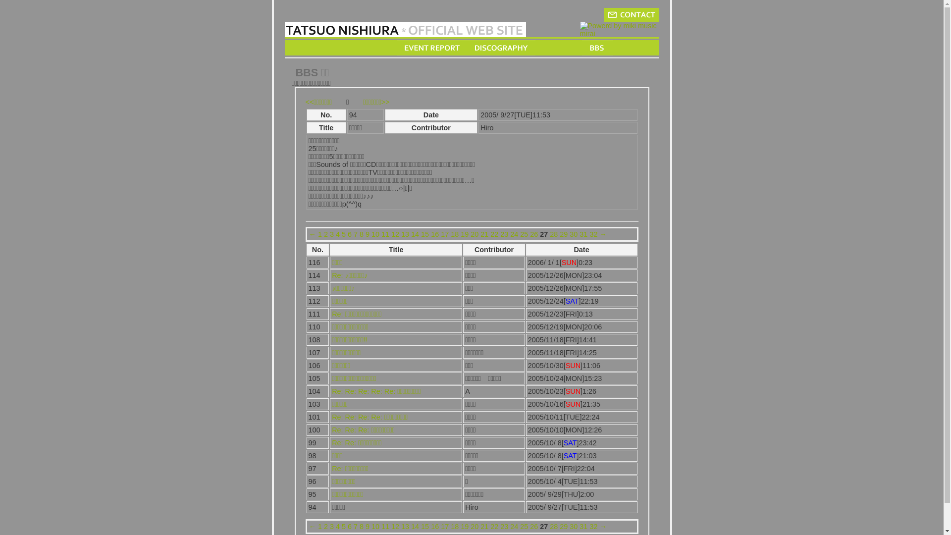 The image size is (951, 535). What do you see at coordinates (415, 234) in the screenshot?
I see `14` at bounding box center [415, 234].